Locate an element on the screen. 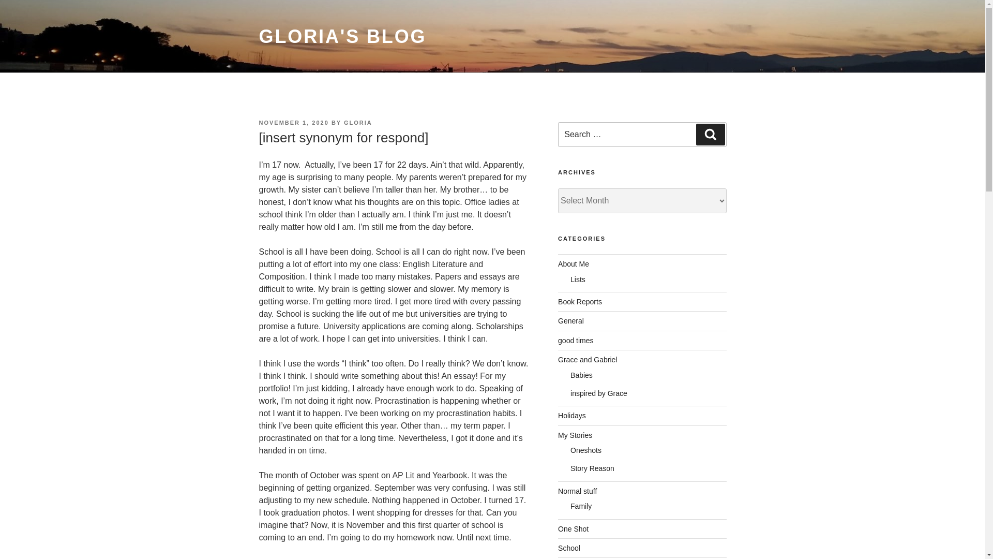 The height and width of the screenshot is (559, 993). good times is located at coordinates (575, 341).